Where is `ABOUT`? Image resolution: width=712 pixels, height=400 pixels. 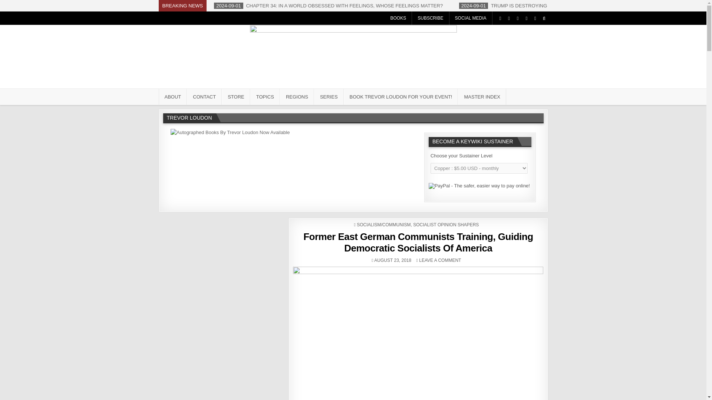 ABOUT is located at coordinates (173, 96).